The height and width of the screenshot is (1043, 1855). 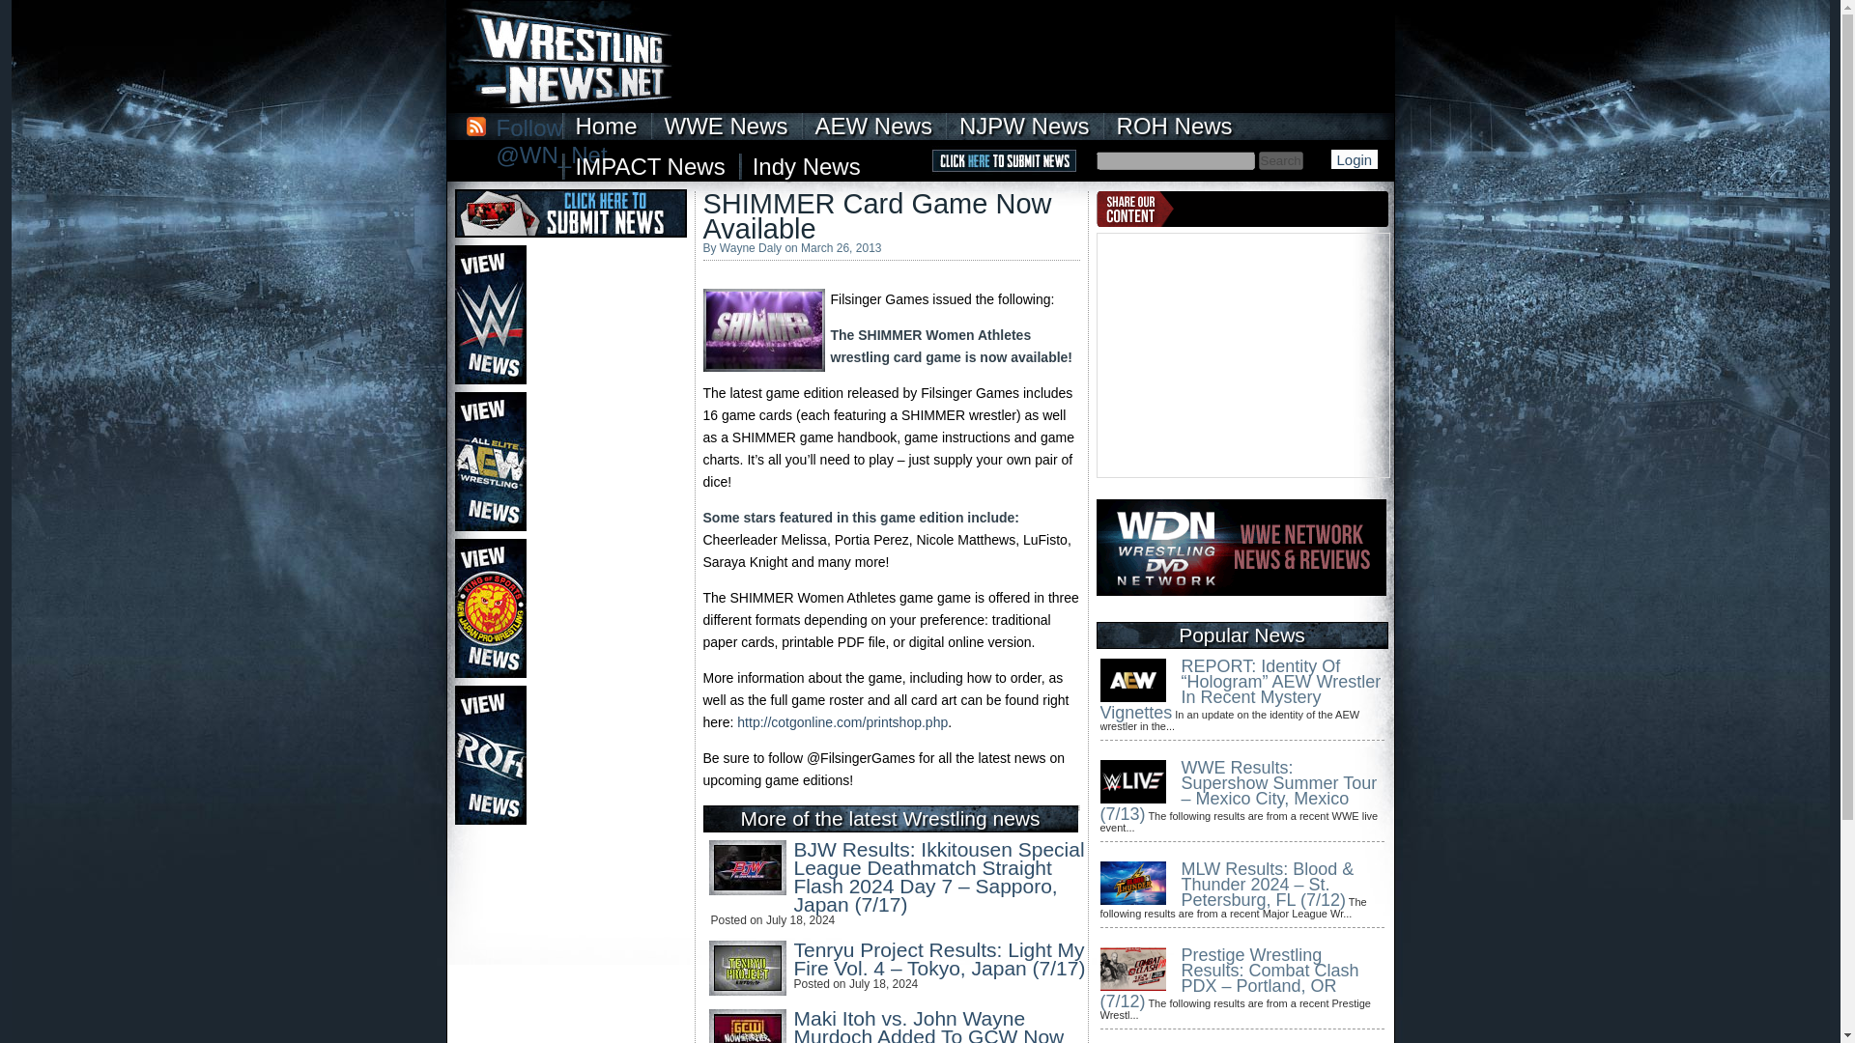 I want to click on ROH News, so click(x=1175, y=126).